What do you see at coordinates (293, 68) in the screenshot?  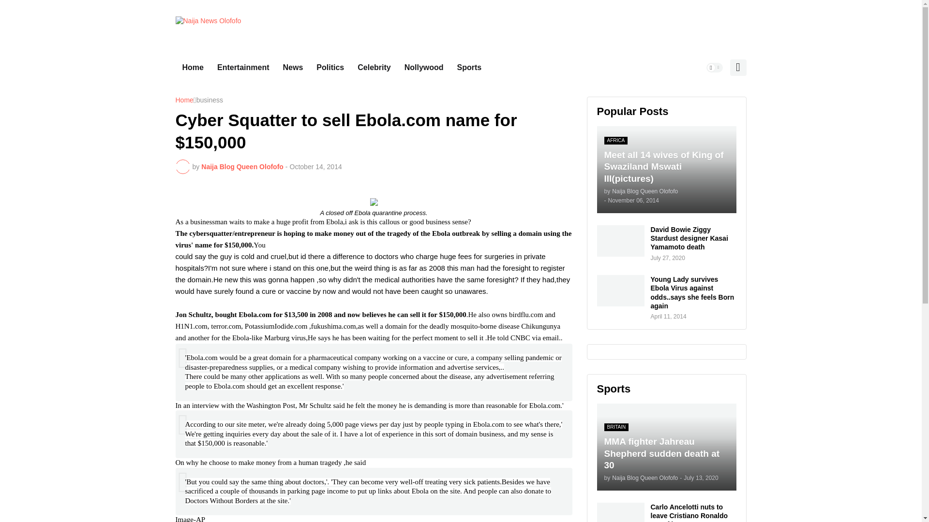 I see `News` at bounding box center [293, 68].